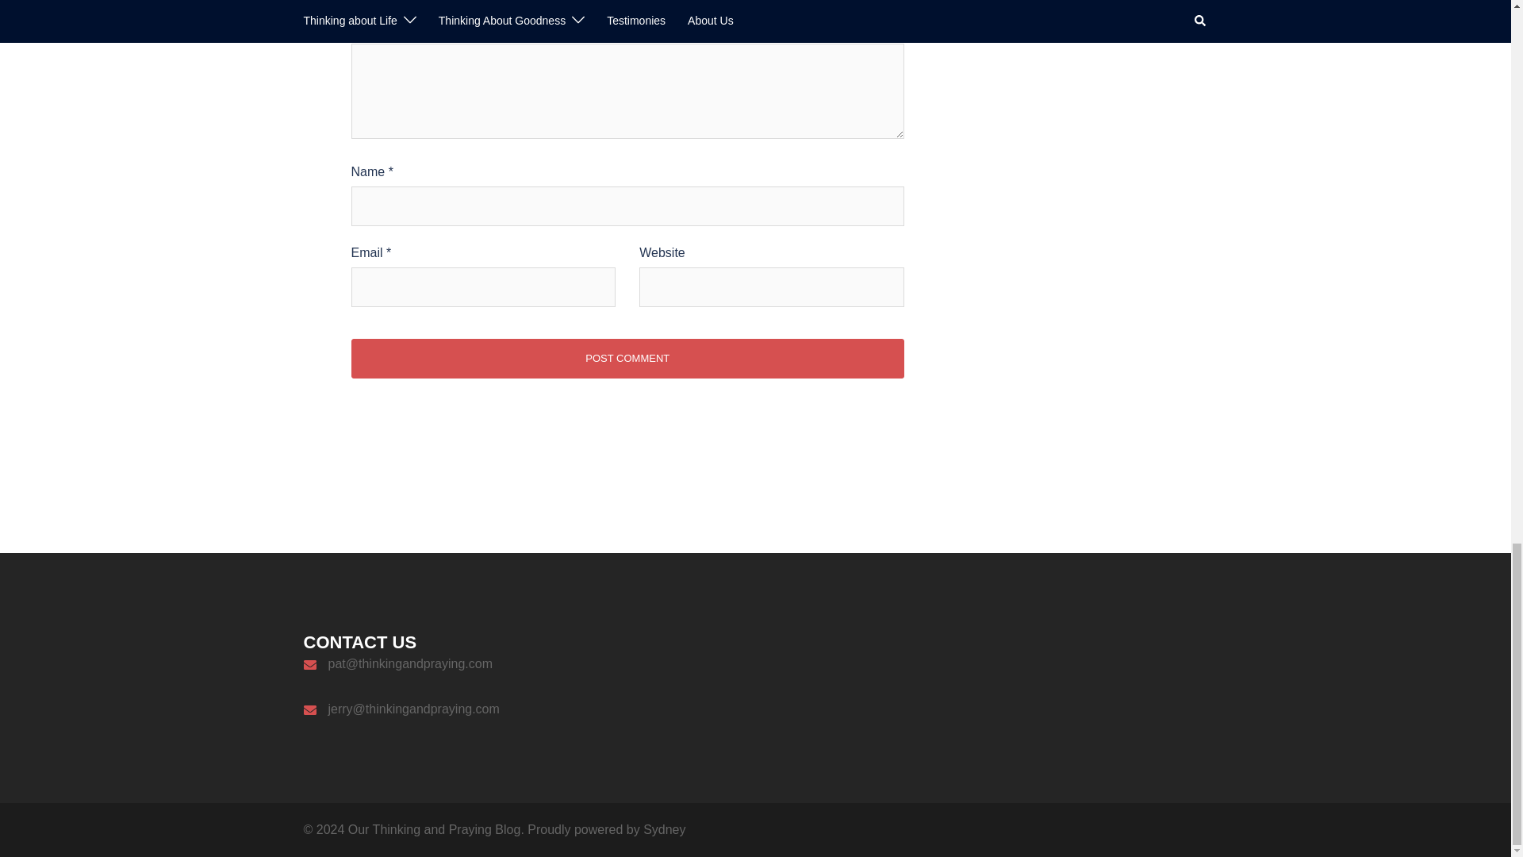 The image size is (1523, 857). What do you see at coordinates (627, 359) in the screenshot?
I see `Post Comment` at bounding box center [627, 359].